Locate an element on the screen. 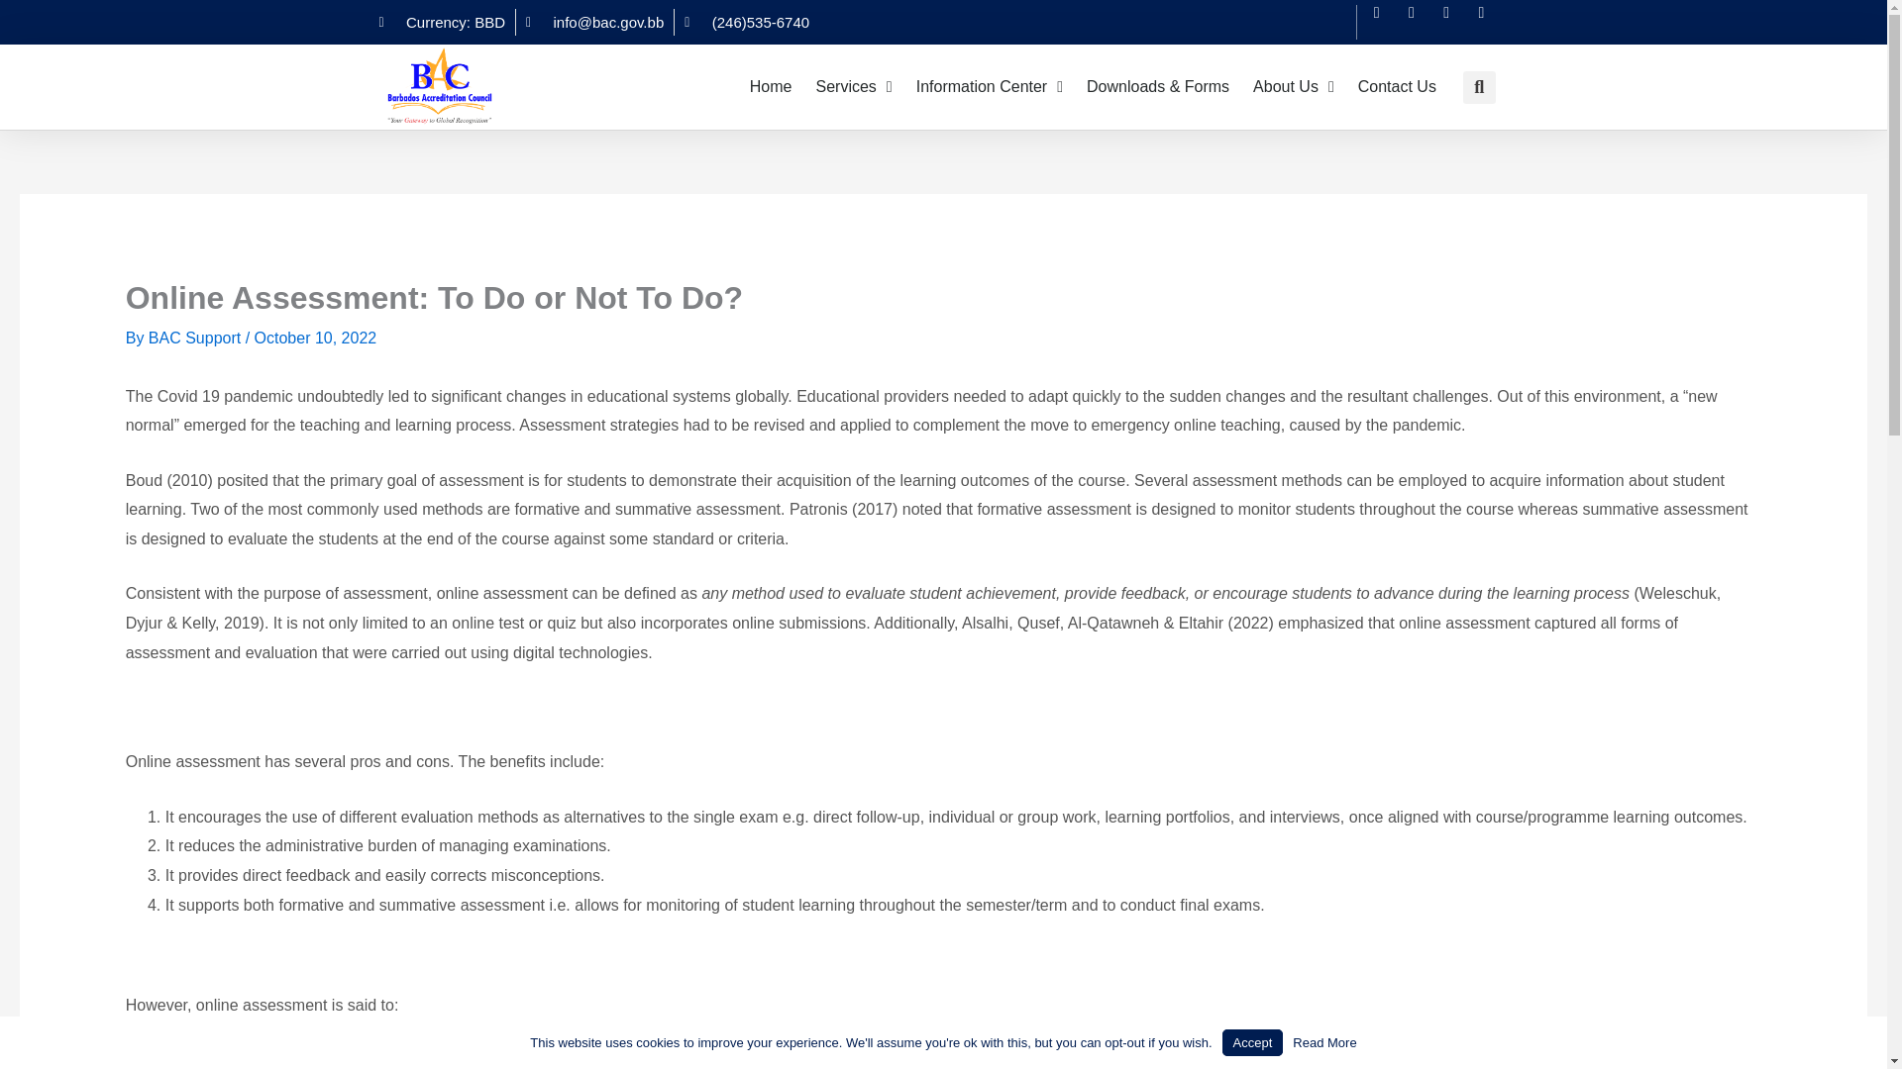 The height and width of the screenshot is (1069, 1902). View all posts by BAC Support is located at coordinates (196, 337).